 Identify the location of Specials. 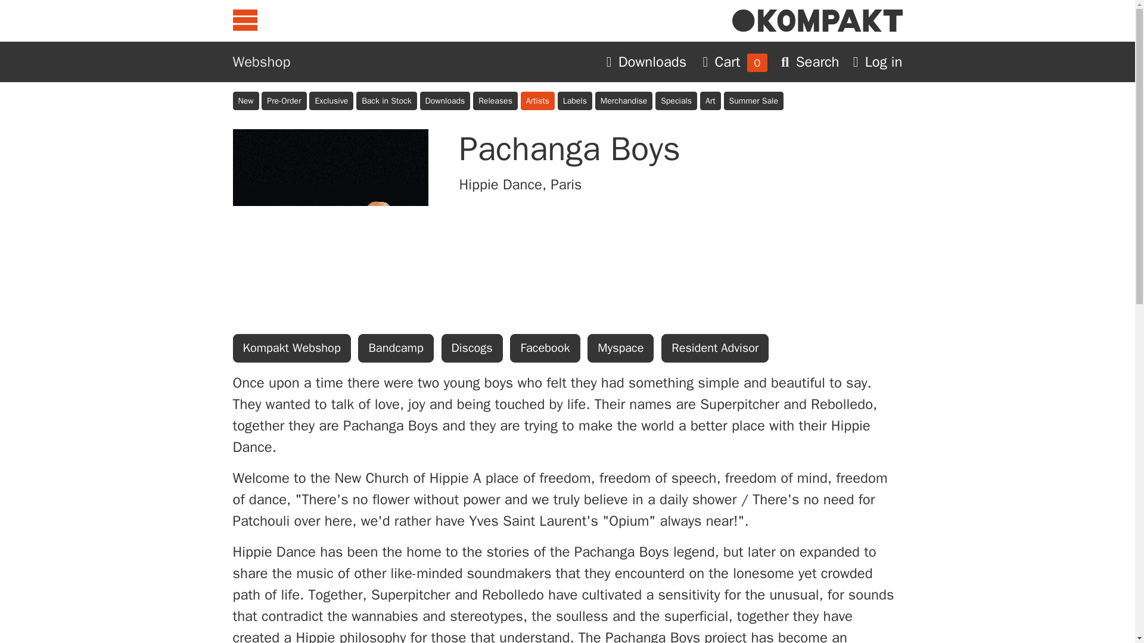
(676, 101).